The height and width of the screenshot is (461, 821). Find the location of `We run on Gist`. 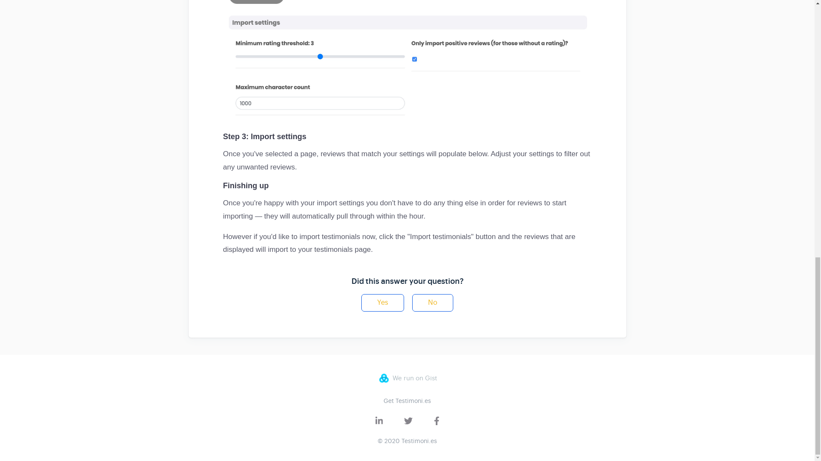

We run on Gist is located at coordinates (407, 378).